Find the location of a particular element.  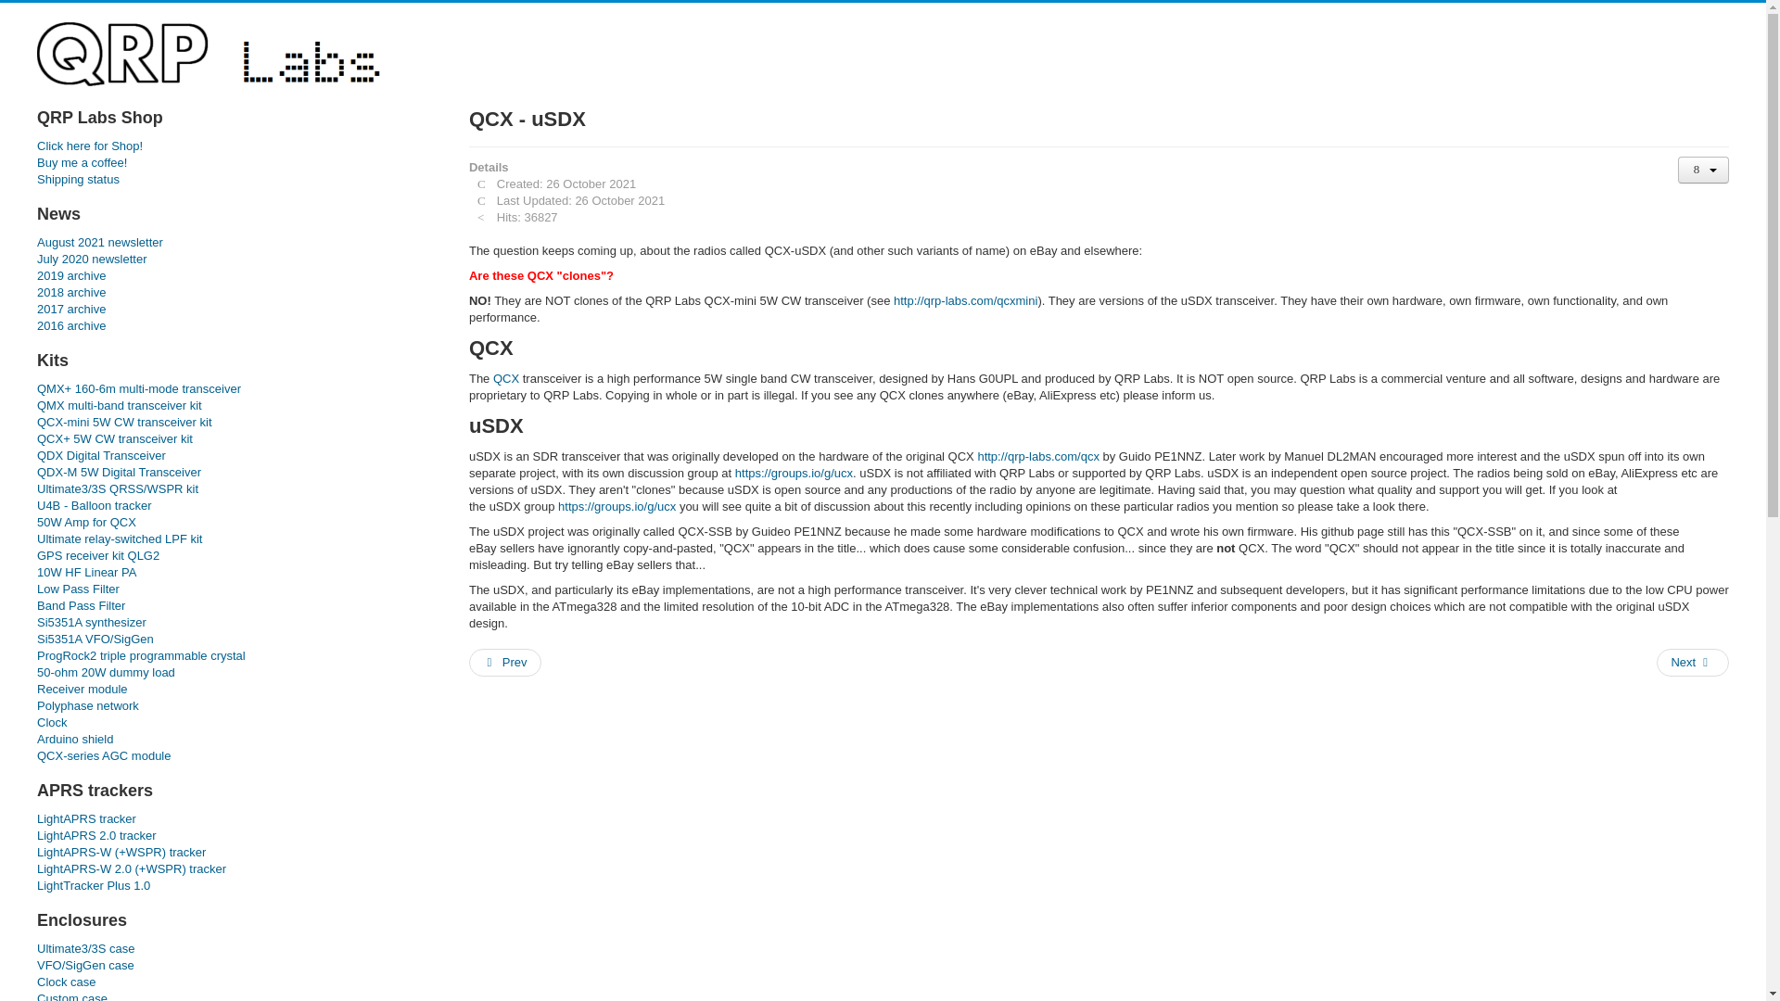

U4B - Balloon tracker is located at coordinates (235, 506).